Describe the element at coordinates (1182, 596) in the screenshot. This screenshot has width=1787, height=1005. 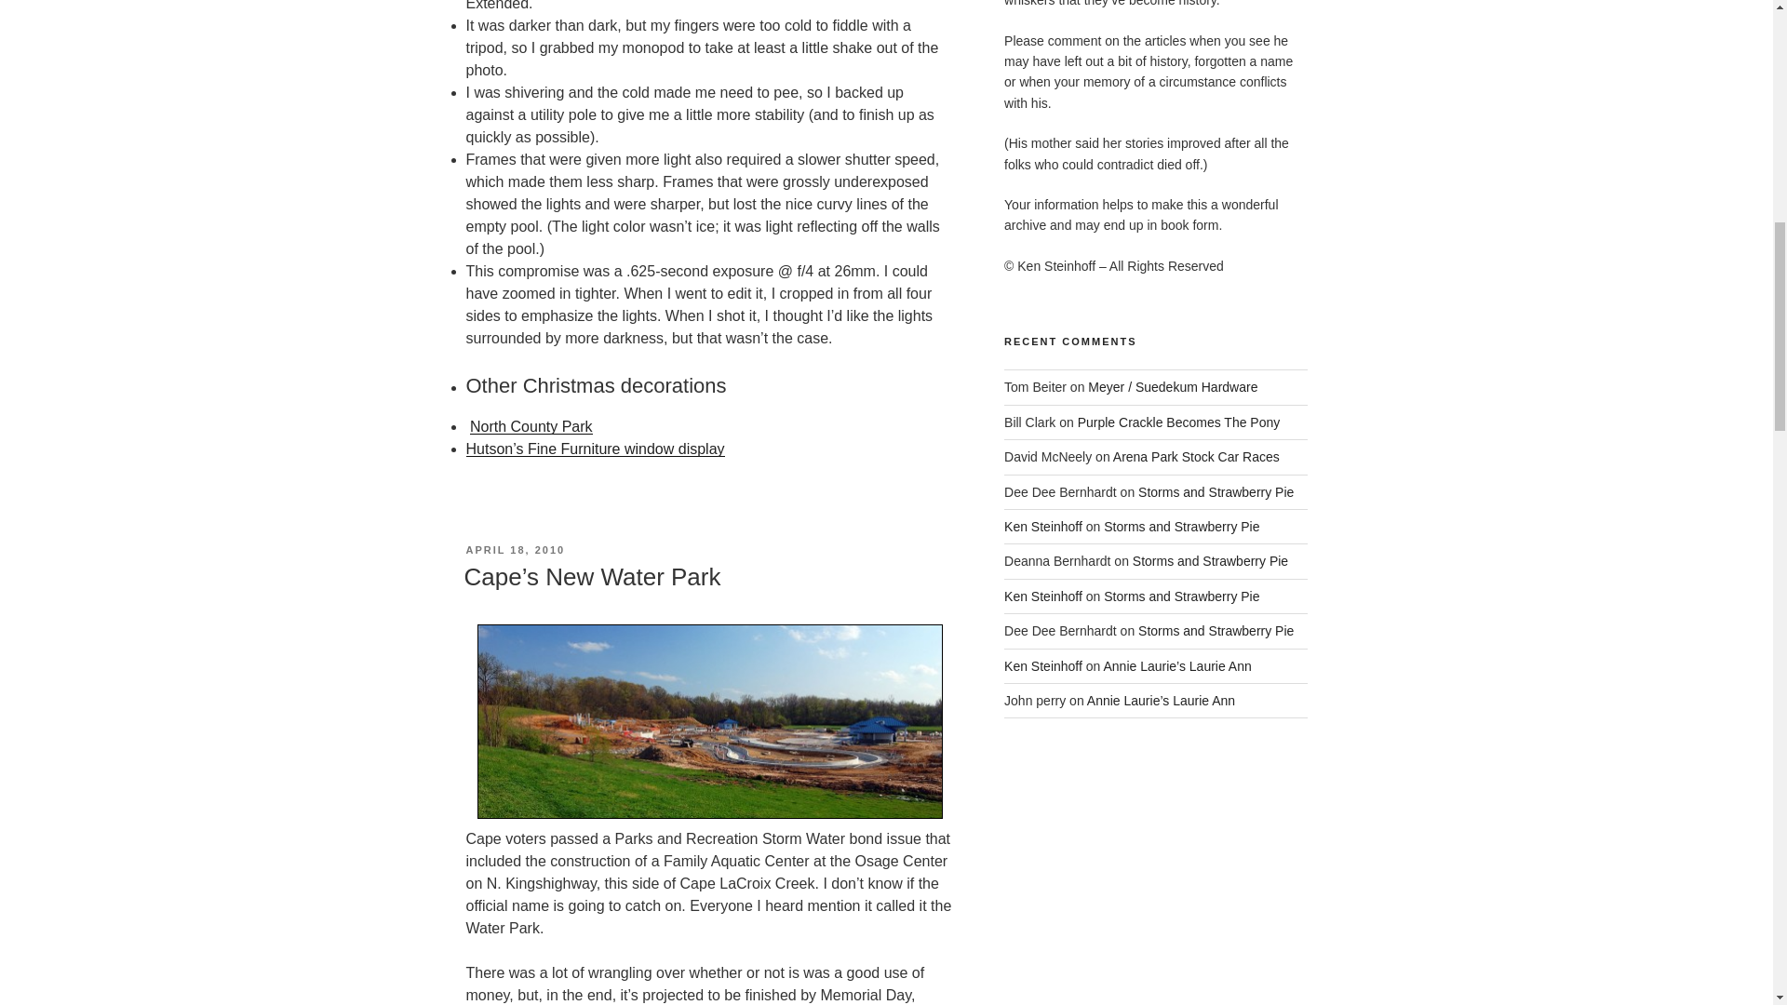
I see `Storms and Strawberry Pie` at that location.